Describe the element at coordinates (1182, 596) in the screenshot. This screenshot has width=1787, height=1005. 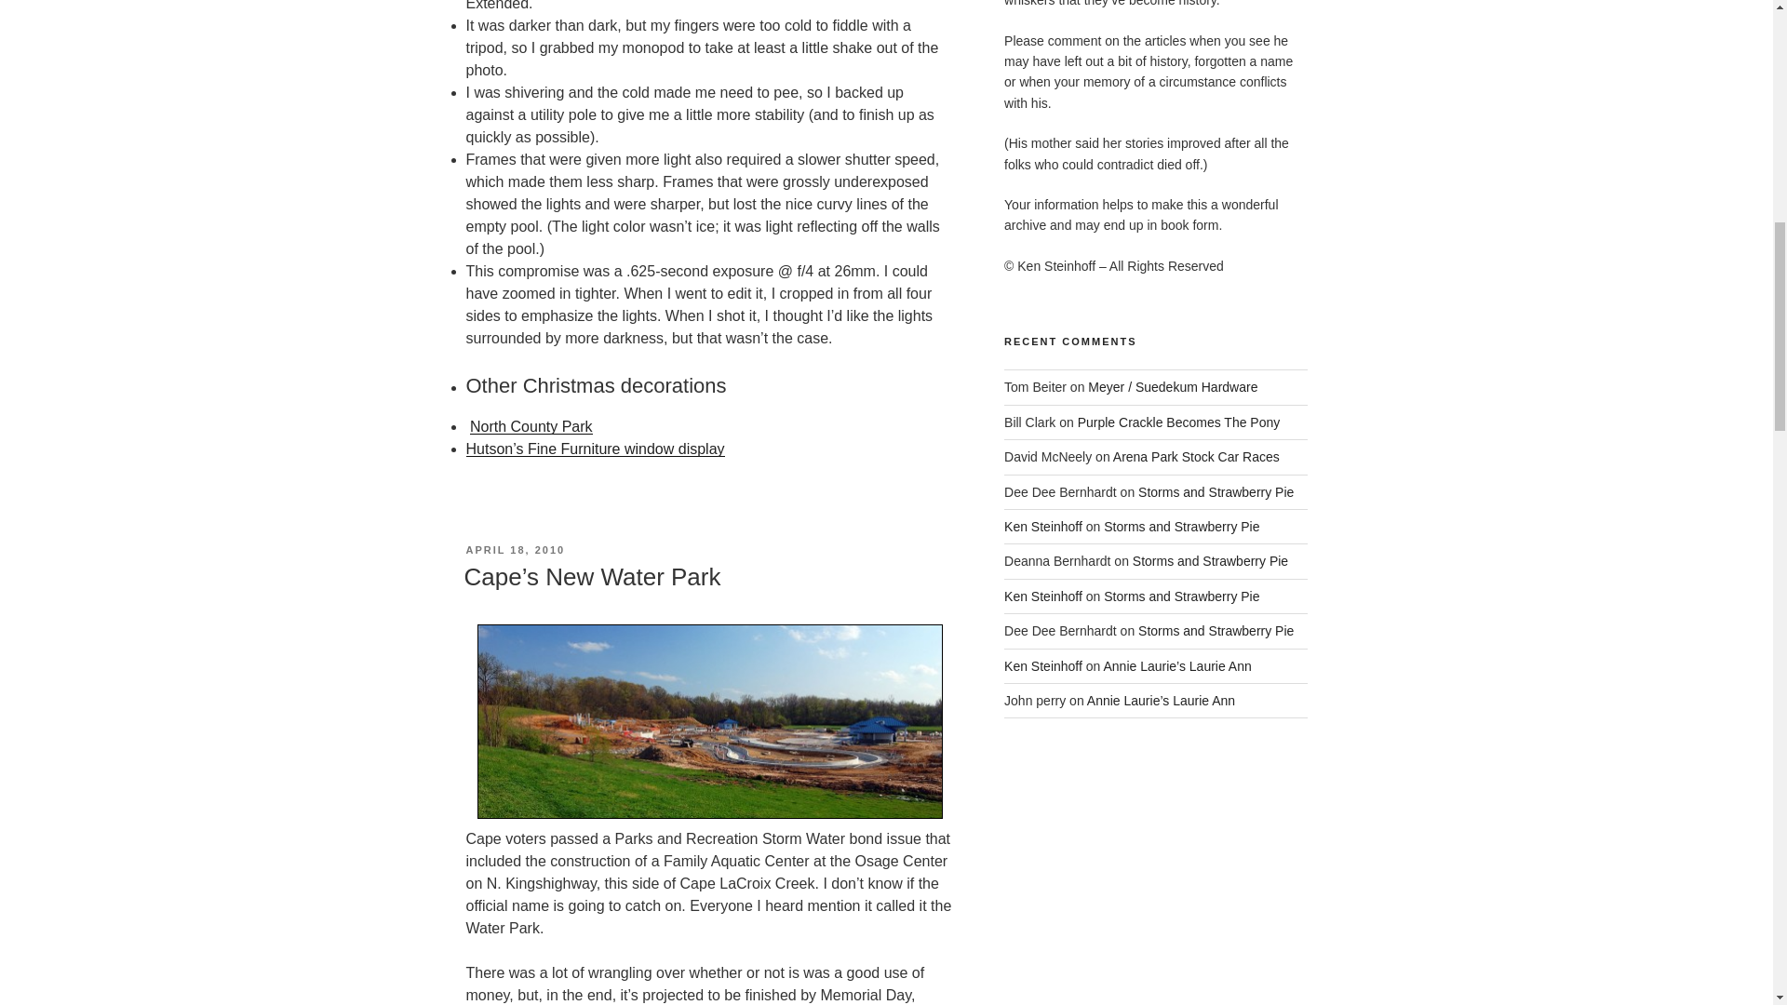
I see `Storms and Strawberry Pie` at that location.